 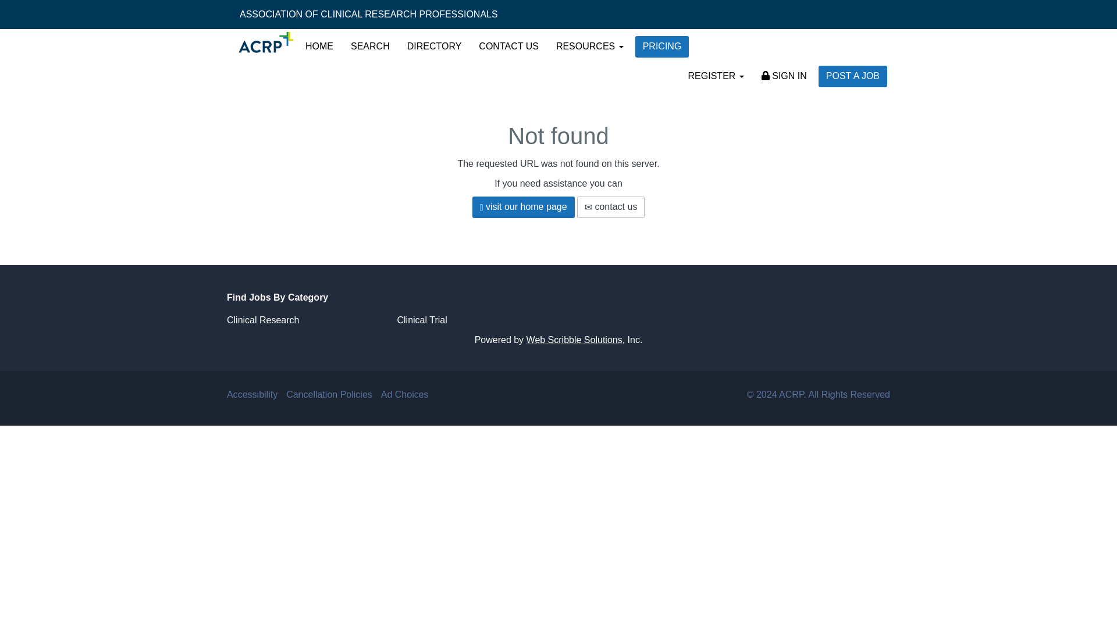 What do you see at coordinates (405, 394) in the screenshot?
I see `Ad Choices` at bounding box center [405, 394].